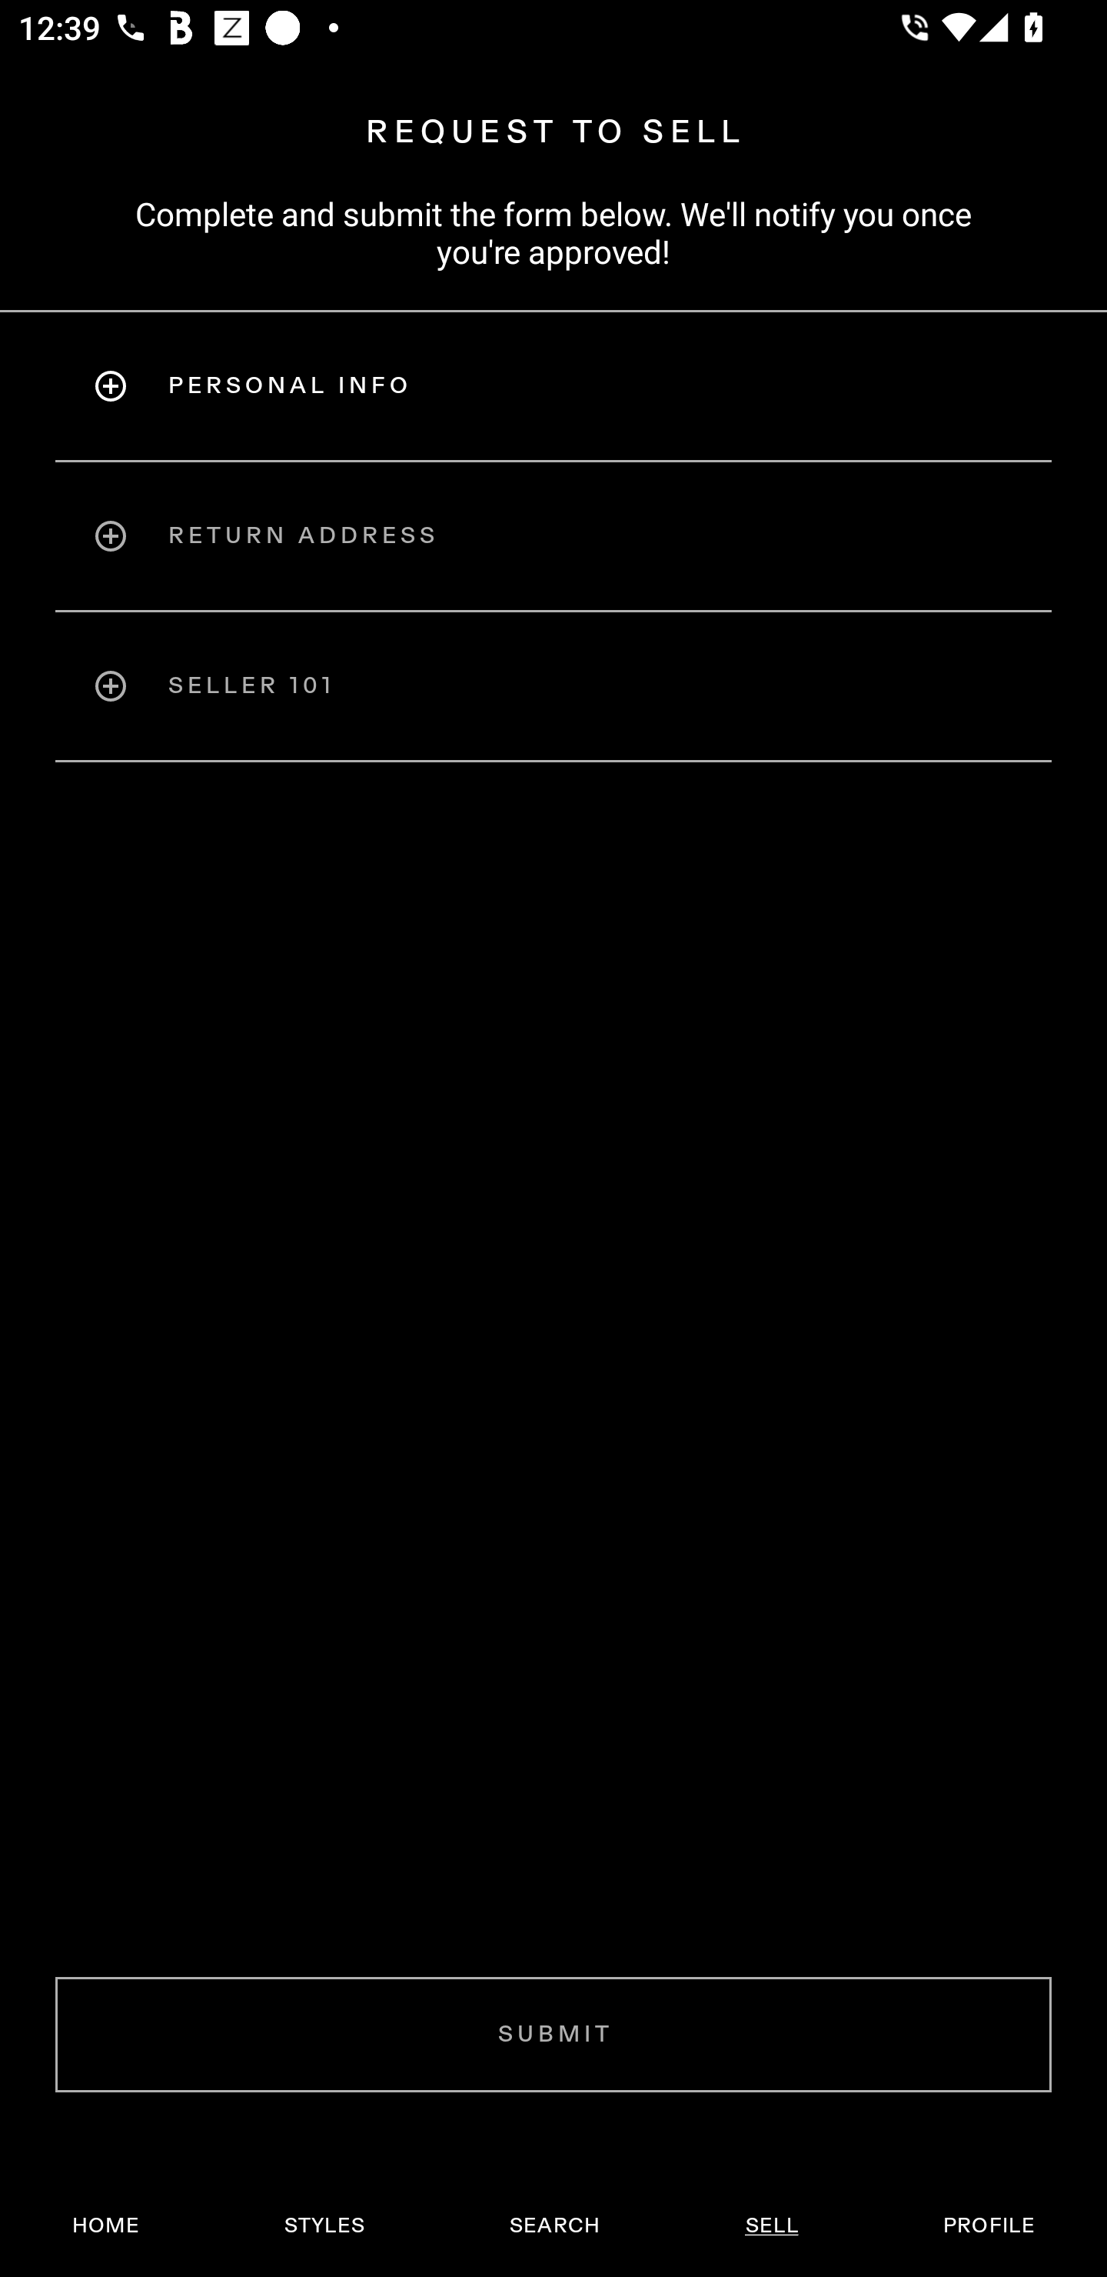  What do you see at coordinates (553, 2034) in the screenshot?
I see `SUBMIT` at bounding box center [553, 2034].